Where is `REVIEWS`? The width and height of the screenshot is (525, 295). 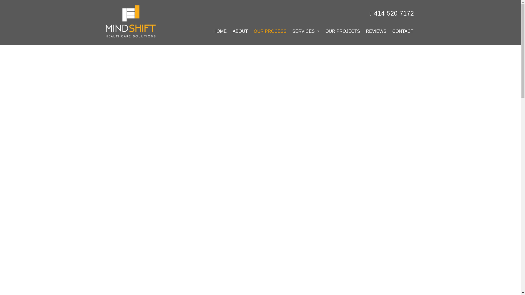
REVIEWS is located at coordinates (376, 31).